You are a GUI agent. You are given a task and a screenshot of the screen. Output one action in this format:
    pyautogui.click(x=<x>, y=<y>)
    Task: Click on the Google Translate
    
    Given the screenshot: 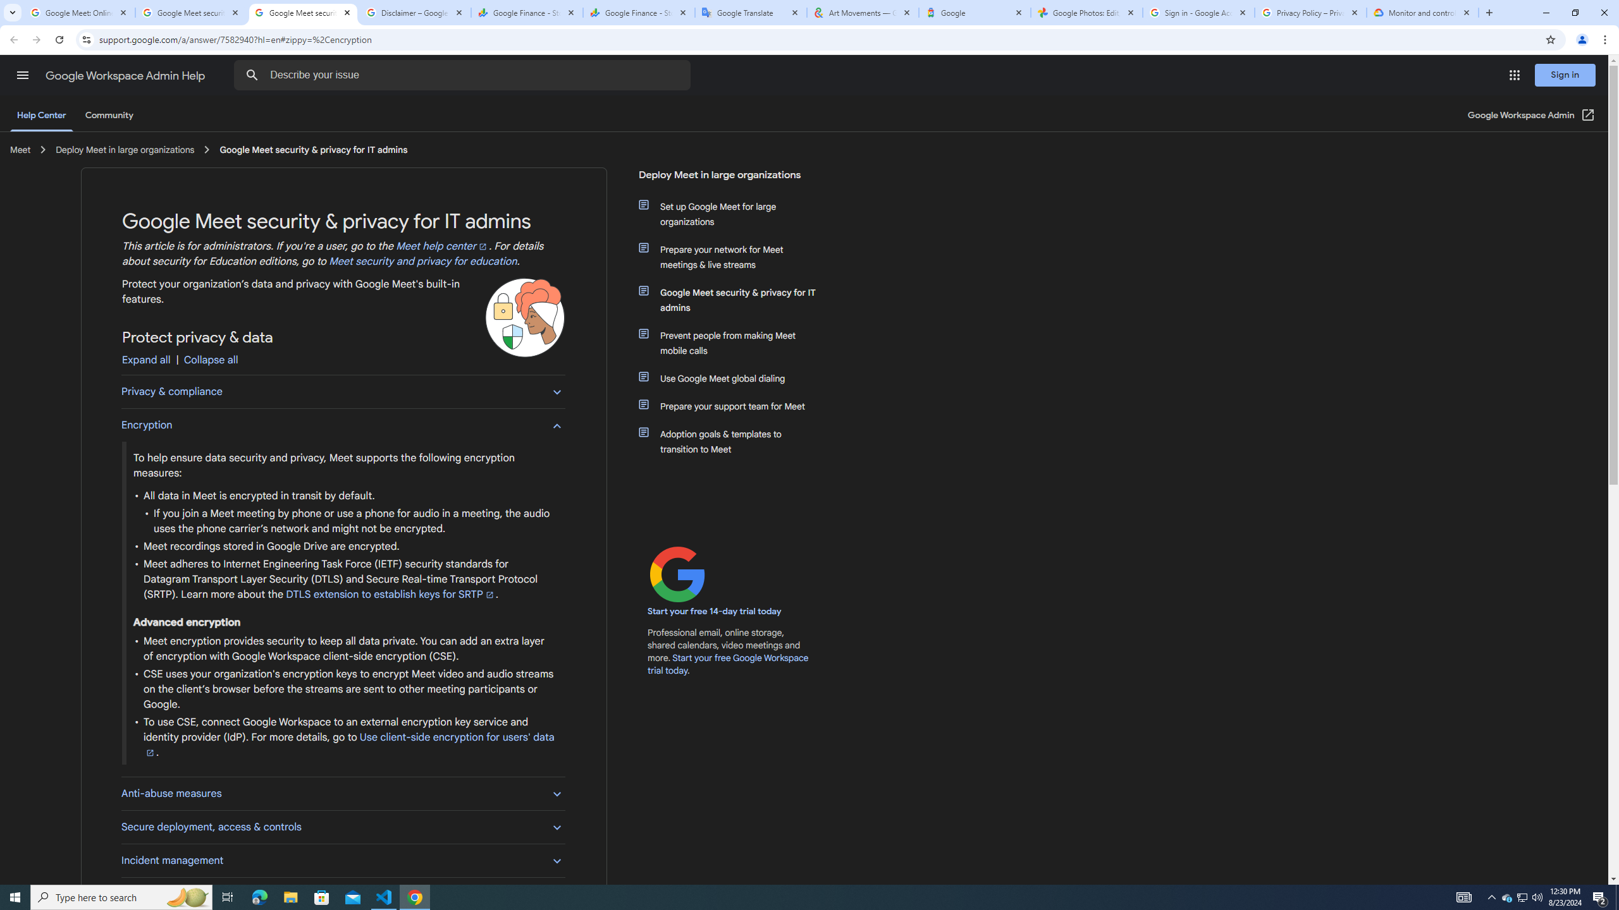 What is the action you would take?
    pyautogui.click(x=751, y=13)
    